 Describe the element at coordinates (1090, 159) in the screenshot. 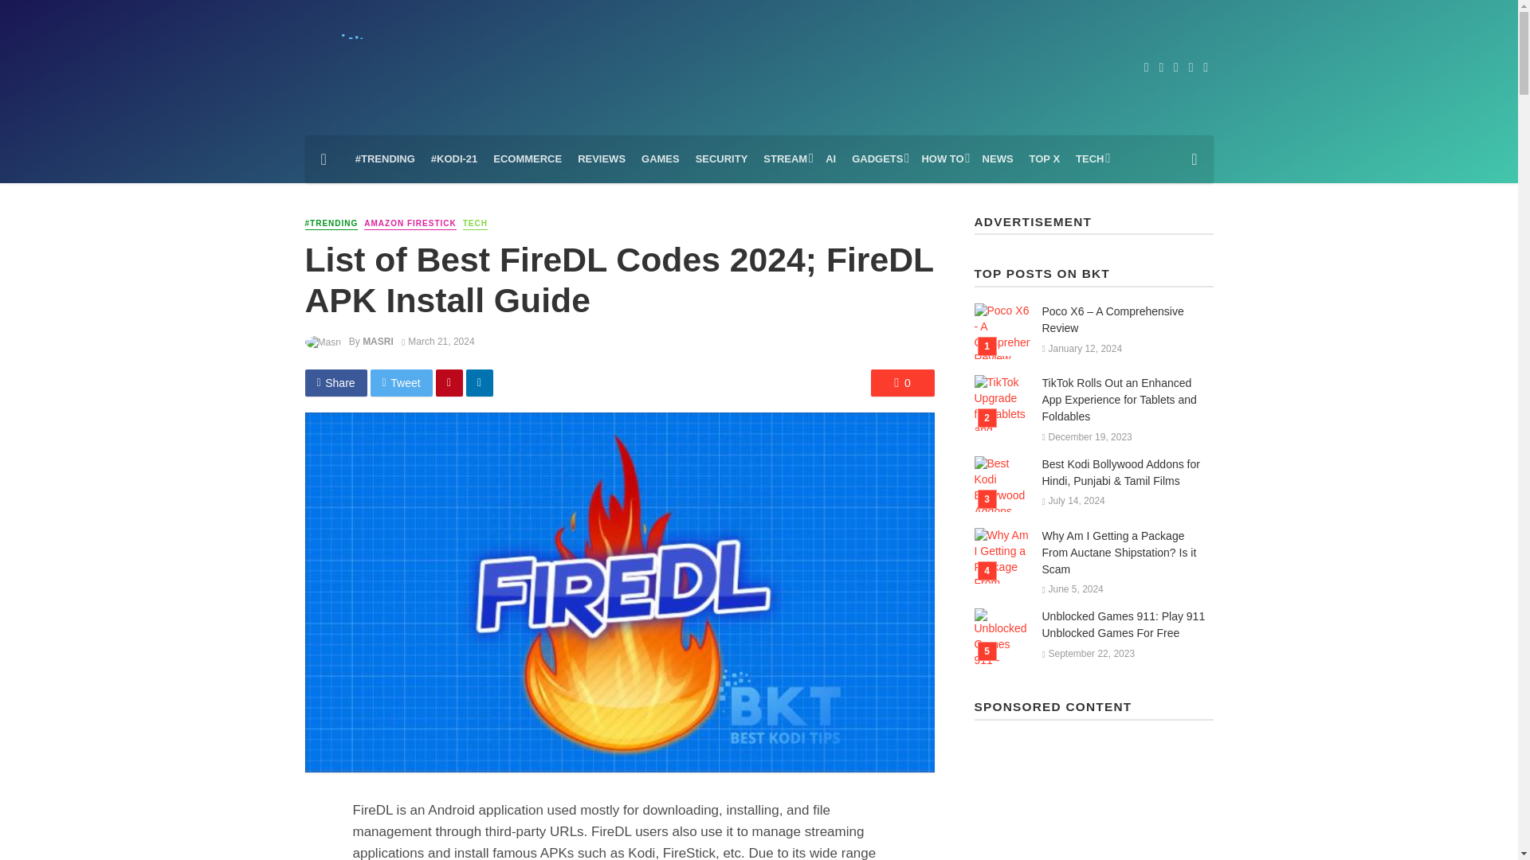

I see `TECH` at that location.